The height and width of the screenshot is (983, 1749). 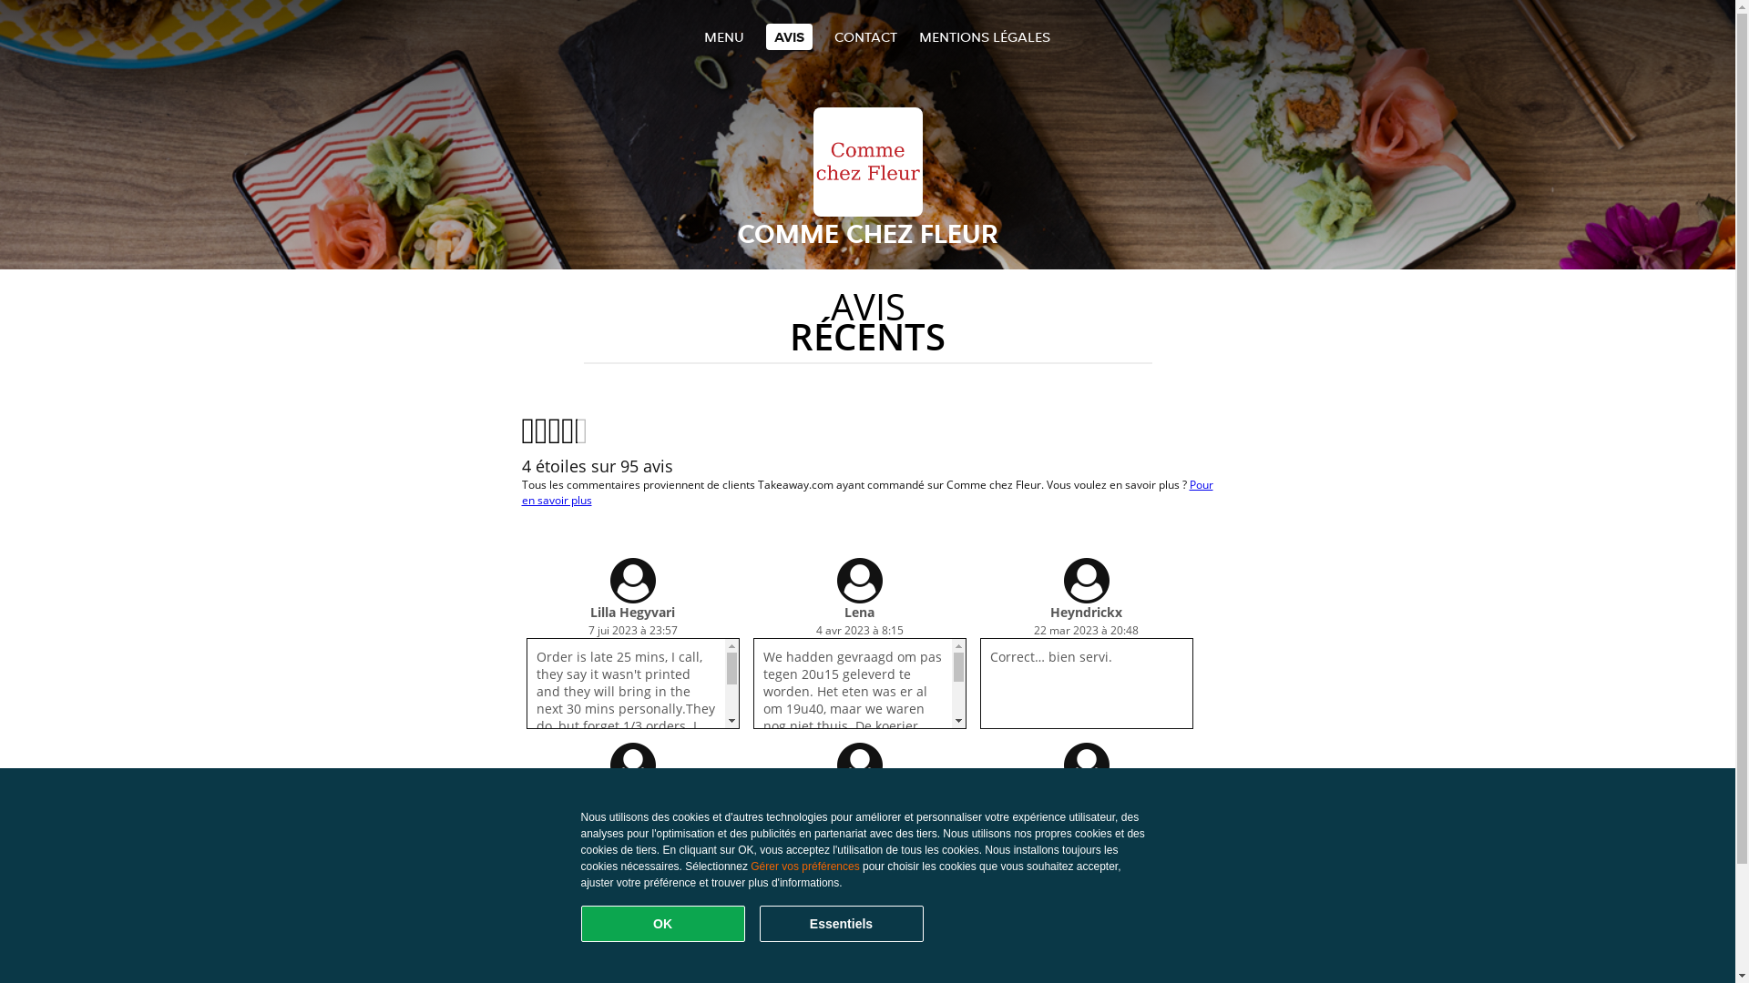 What do you see at coordinates (789, 36) in the screenshot?
I see `AVIS` at bounding box center [789, 36].